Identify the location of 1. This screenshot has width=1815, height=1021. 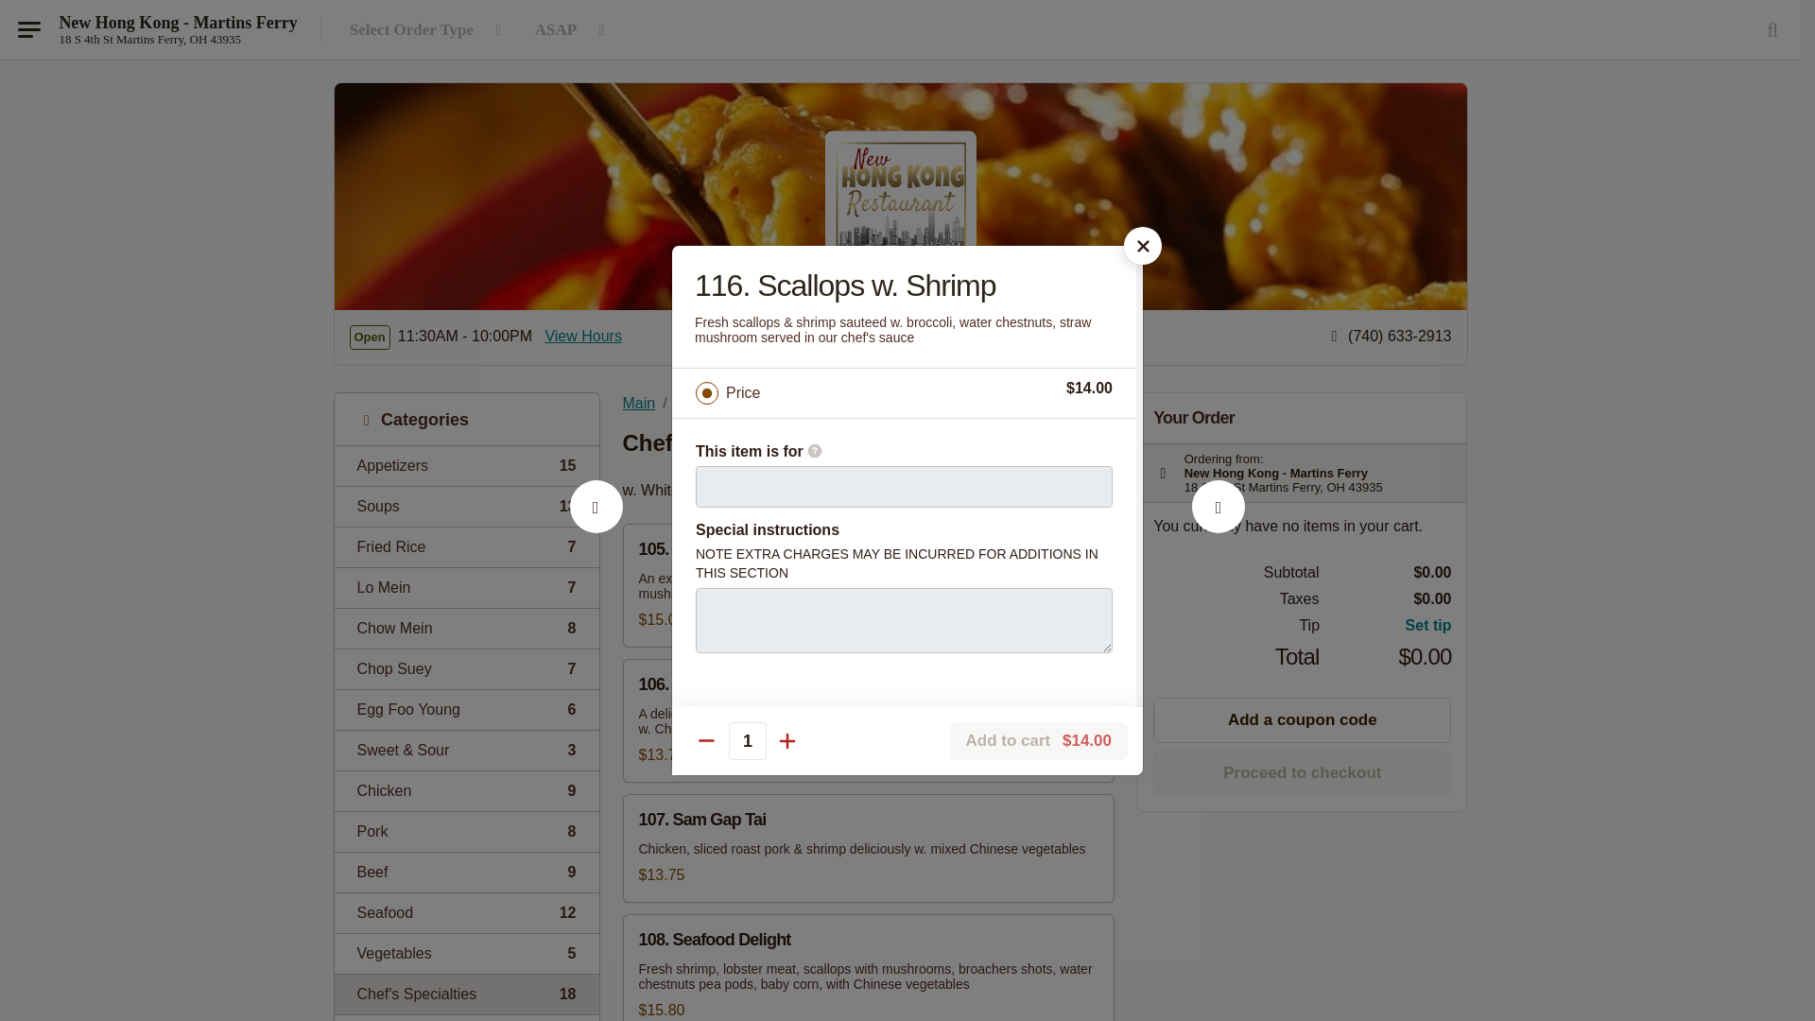
(466, 912).